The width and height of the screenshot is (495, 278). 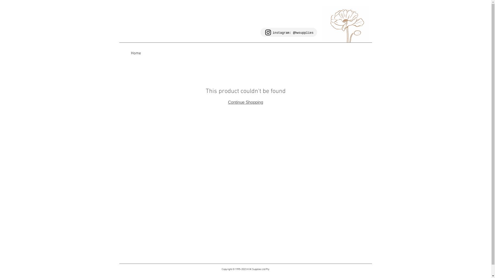 I want to click on 5fb575_1049e7ed323f4fee9b64277b82a1c392~mv2.png, so click(x=345, y=24).